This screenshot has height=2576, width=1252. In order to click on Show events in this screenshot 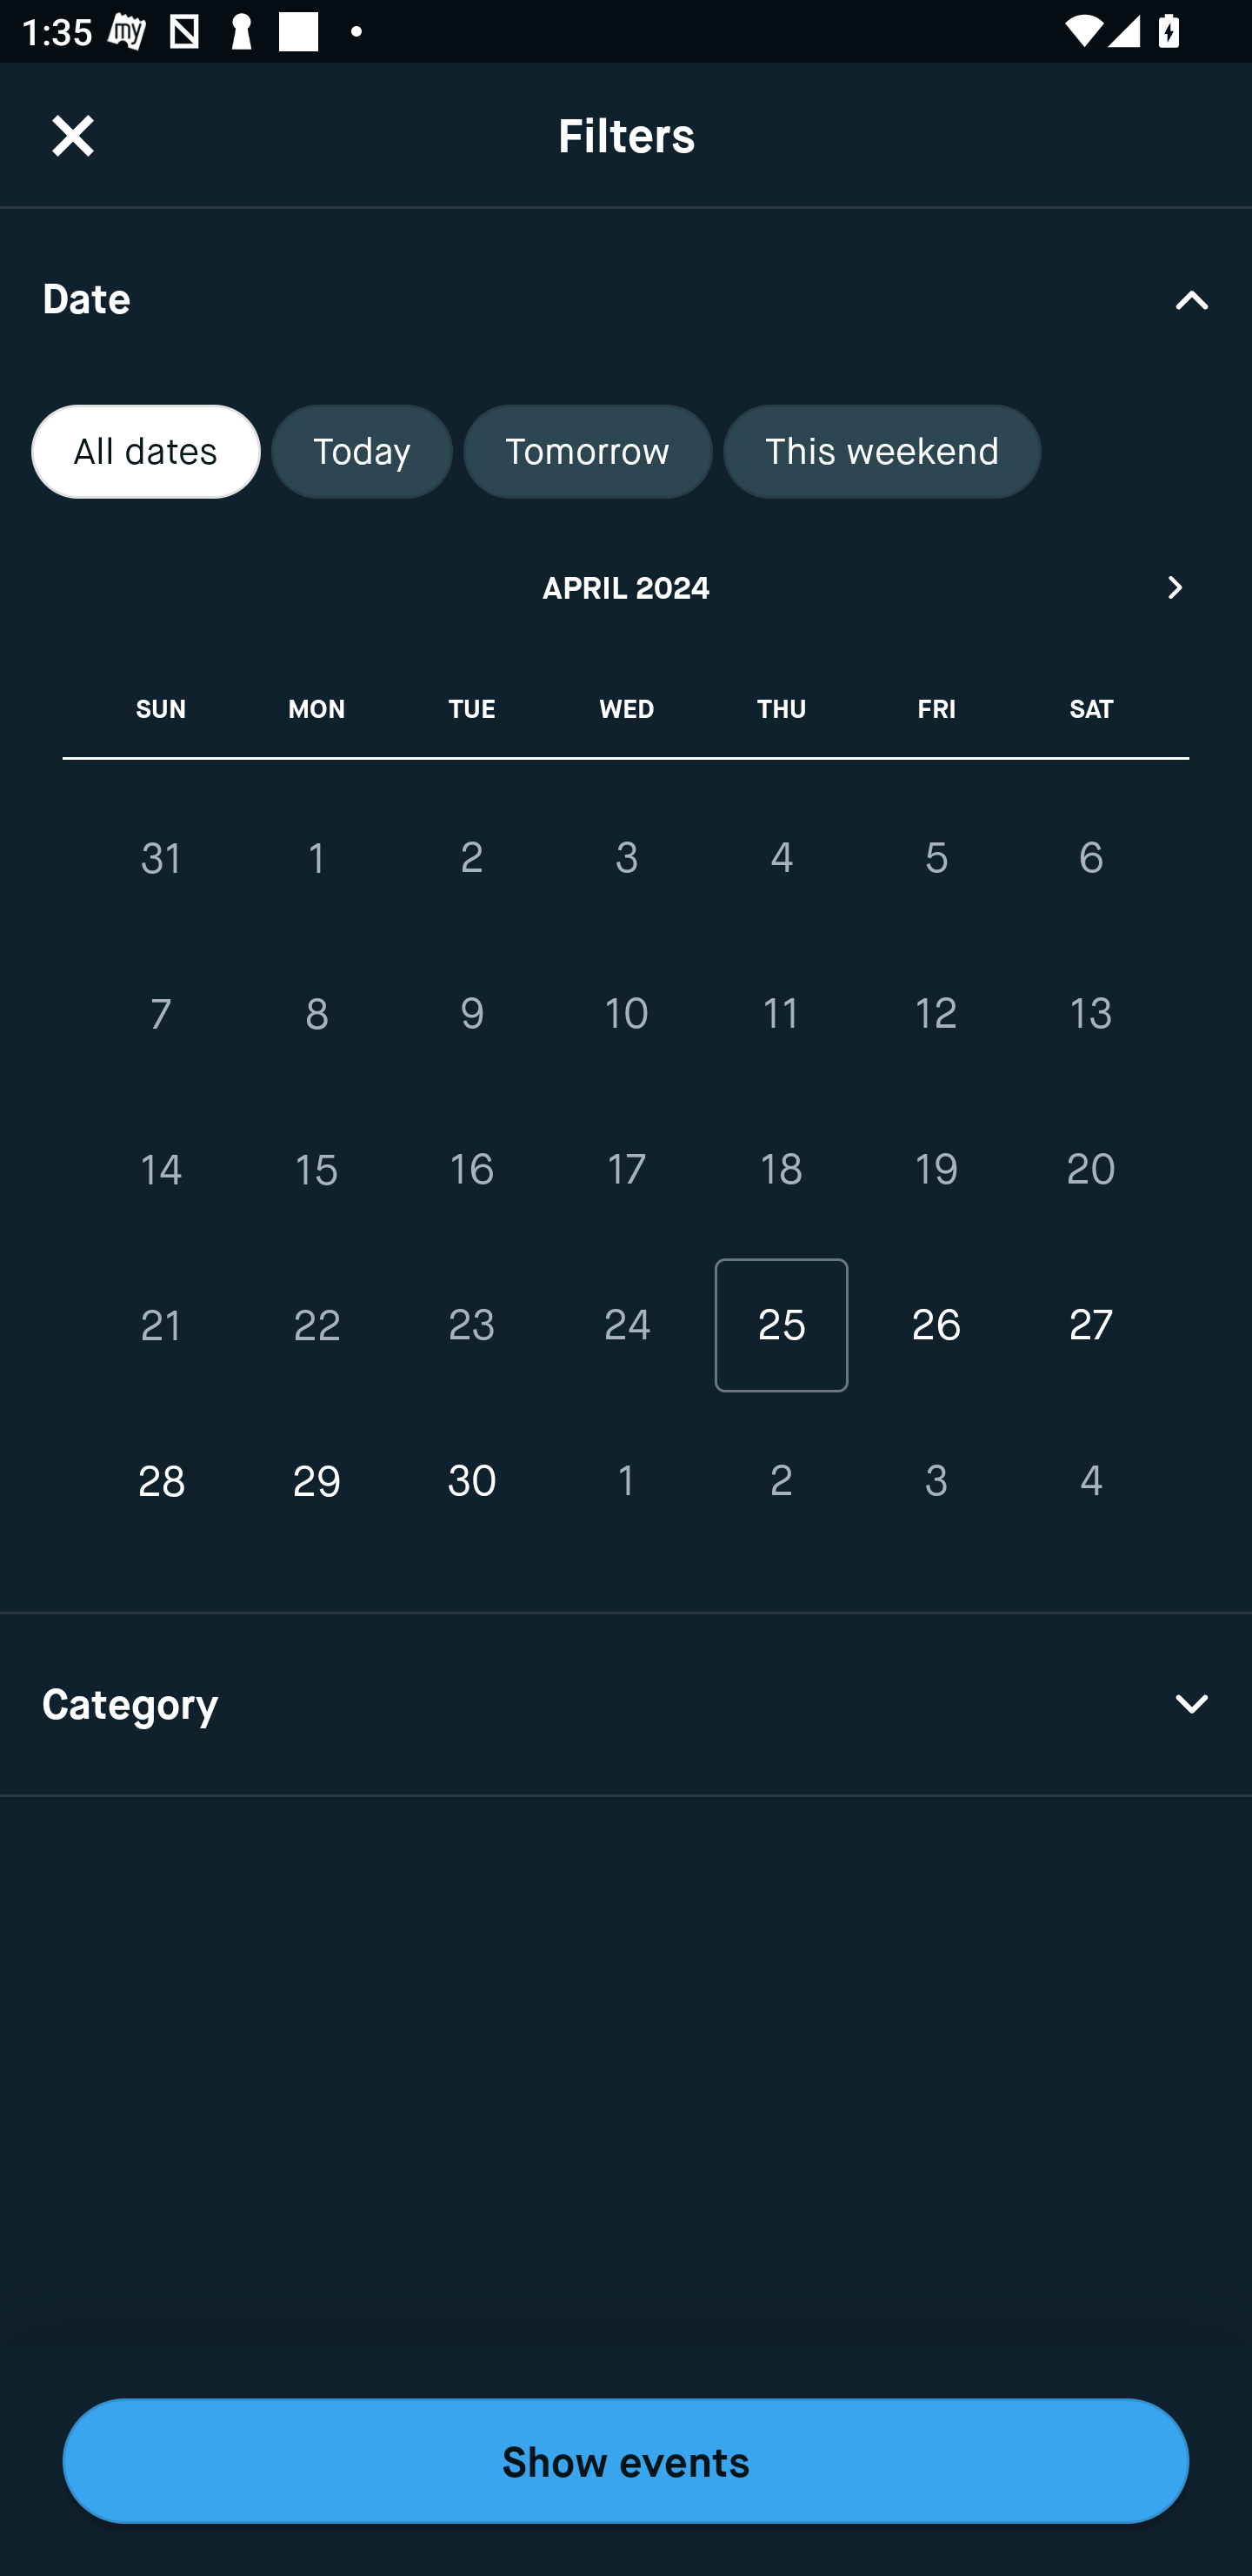, I will do `click(626, 2461)`.